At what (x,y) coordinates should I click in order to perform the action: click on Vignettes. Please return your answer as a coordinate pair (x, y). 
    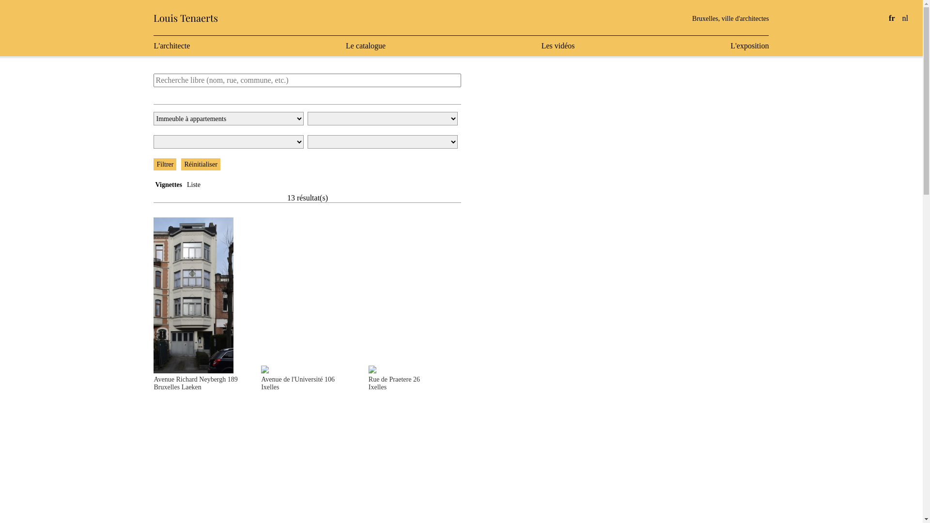
    Looking at the image, I should click on (168, 185).